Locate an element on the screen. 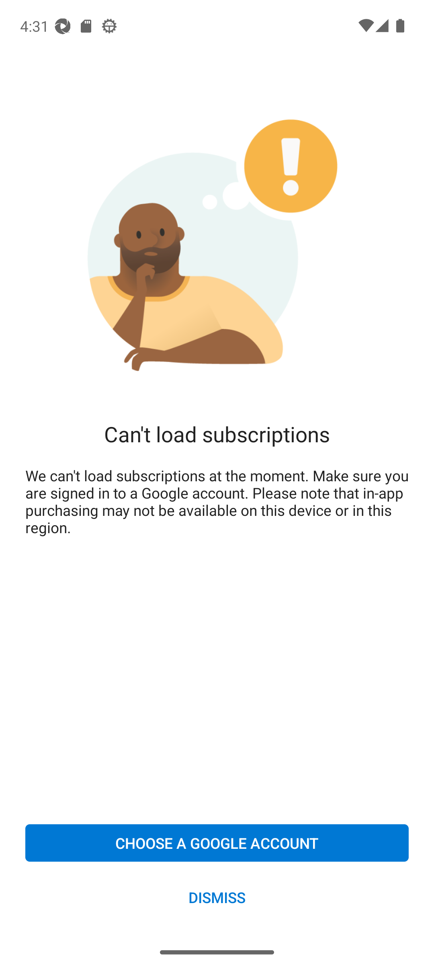 The width and height of the screenshot is (434, 965). DISMISS is located at coordinates (217, 897).